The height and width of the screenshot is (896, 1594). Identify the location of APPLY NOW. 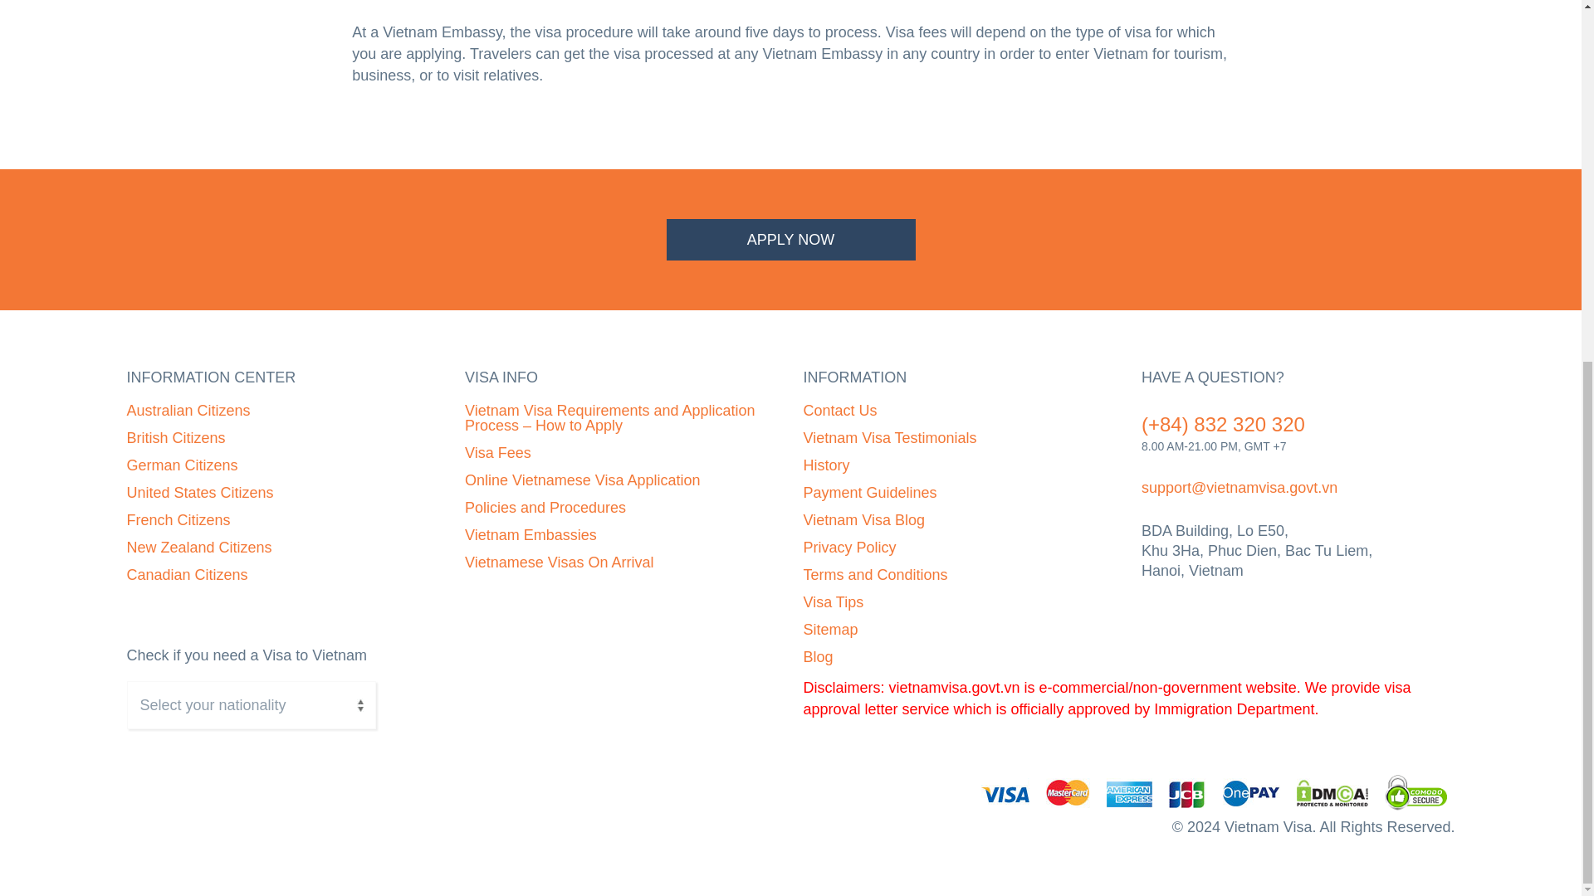
(790, 239).